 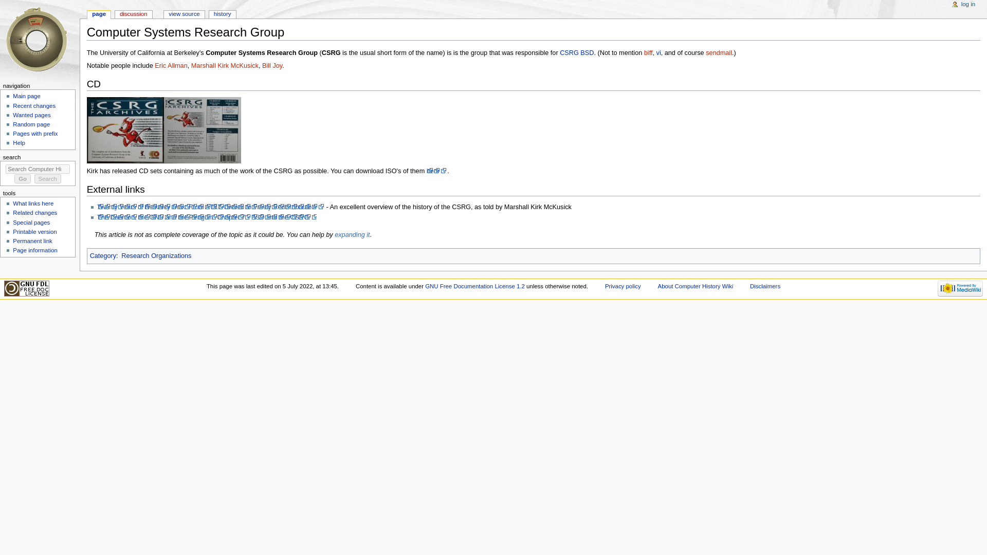 What do you see at coordinates (19, 143) in the screenshot?
I see `Help` at bounding box center [19, 143].